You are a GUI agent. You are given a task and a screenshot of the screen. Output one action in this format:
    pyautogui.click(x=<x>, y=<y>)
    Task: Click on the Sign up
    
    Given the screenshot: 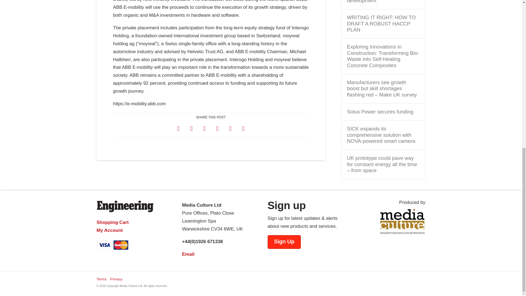 What is the action you would take?
    pyautogui.click(x=284, y=242)
    